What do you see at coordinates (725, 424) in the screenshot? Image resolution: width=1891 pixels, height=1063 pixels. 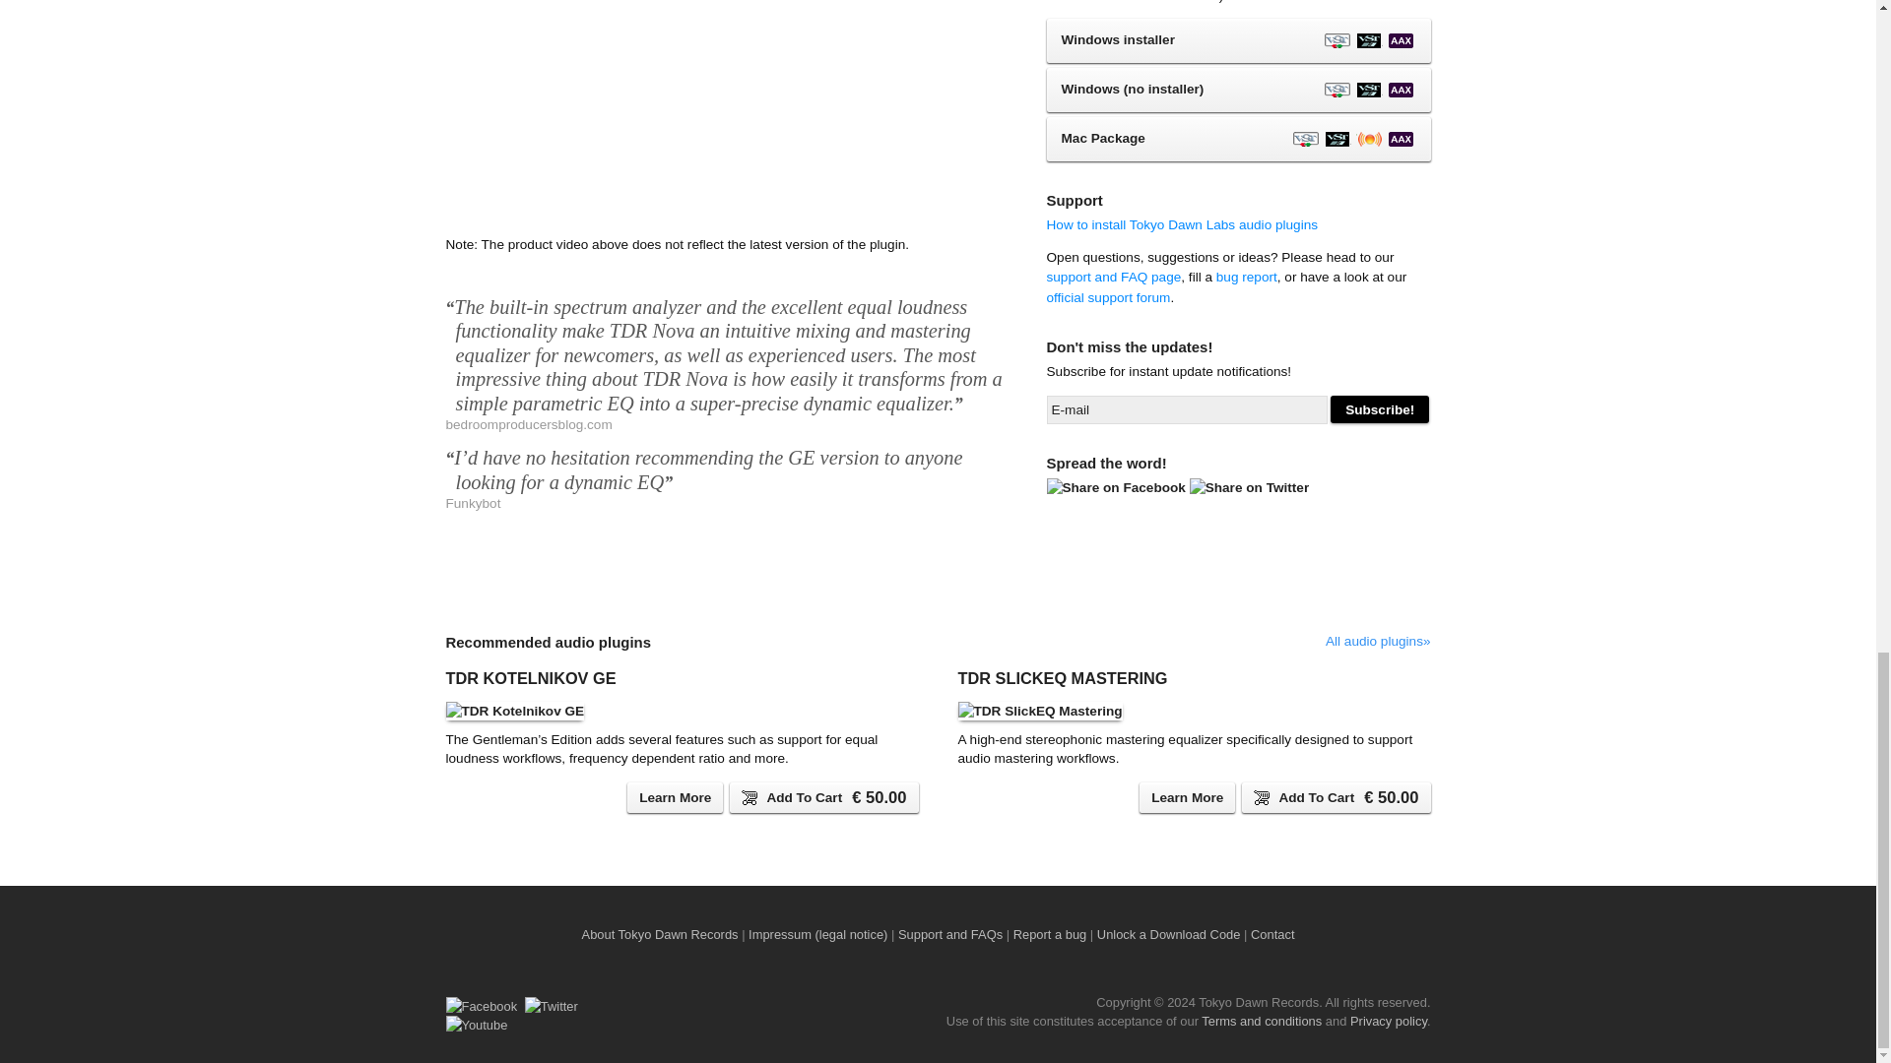 I see `bedroomproducersblog.com` at bounding box center [725, 424].